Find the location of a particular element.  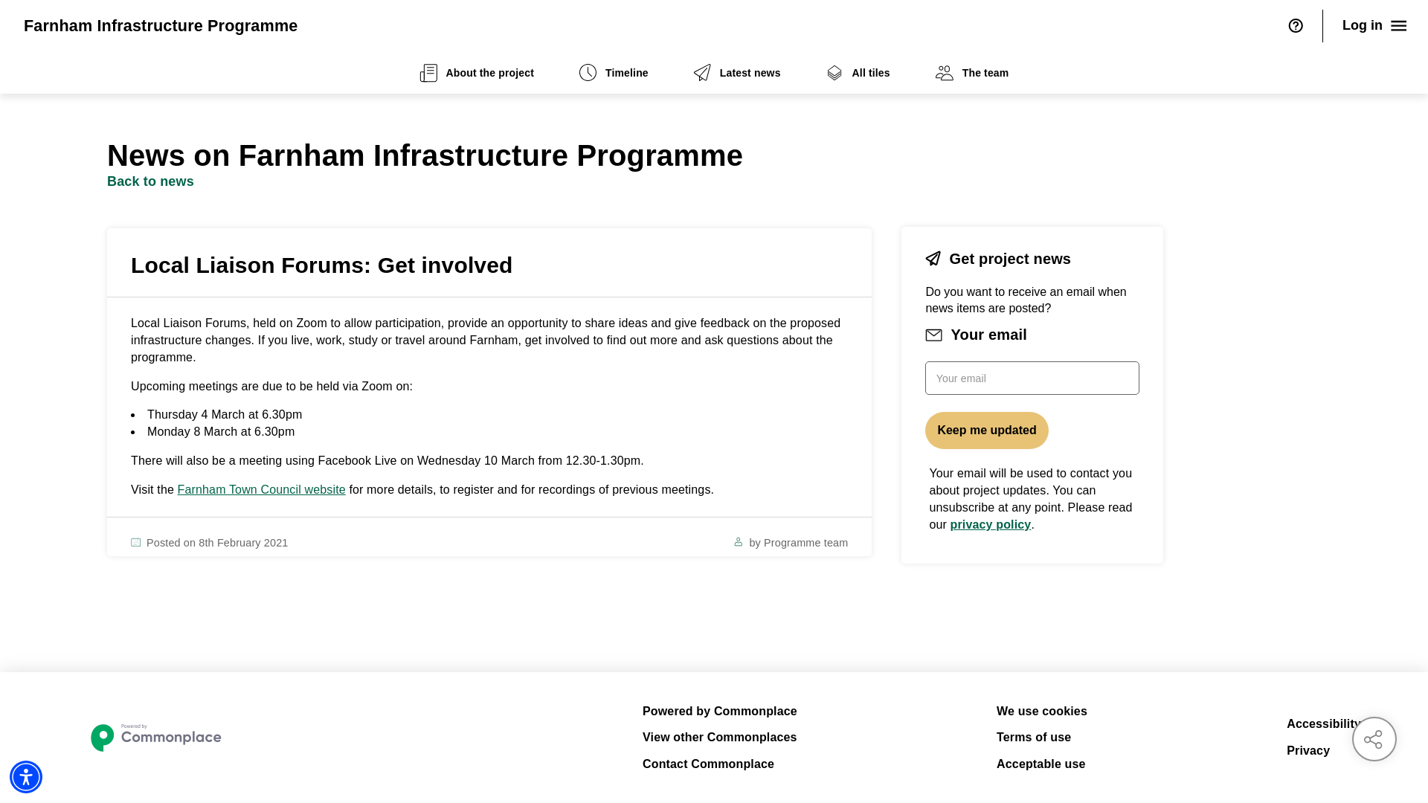

Terms of use is located at coordinates (1041, 738).